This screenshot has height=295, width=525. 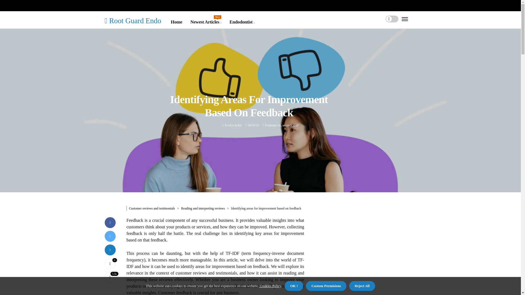 What do you see at coordinates (133, 20) in the screenshot?
I see `Endodontist` at bounding box center [133, 20].